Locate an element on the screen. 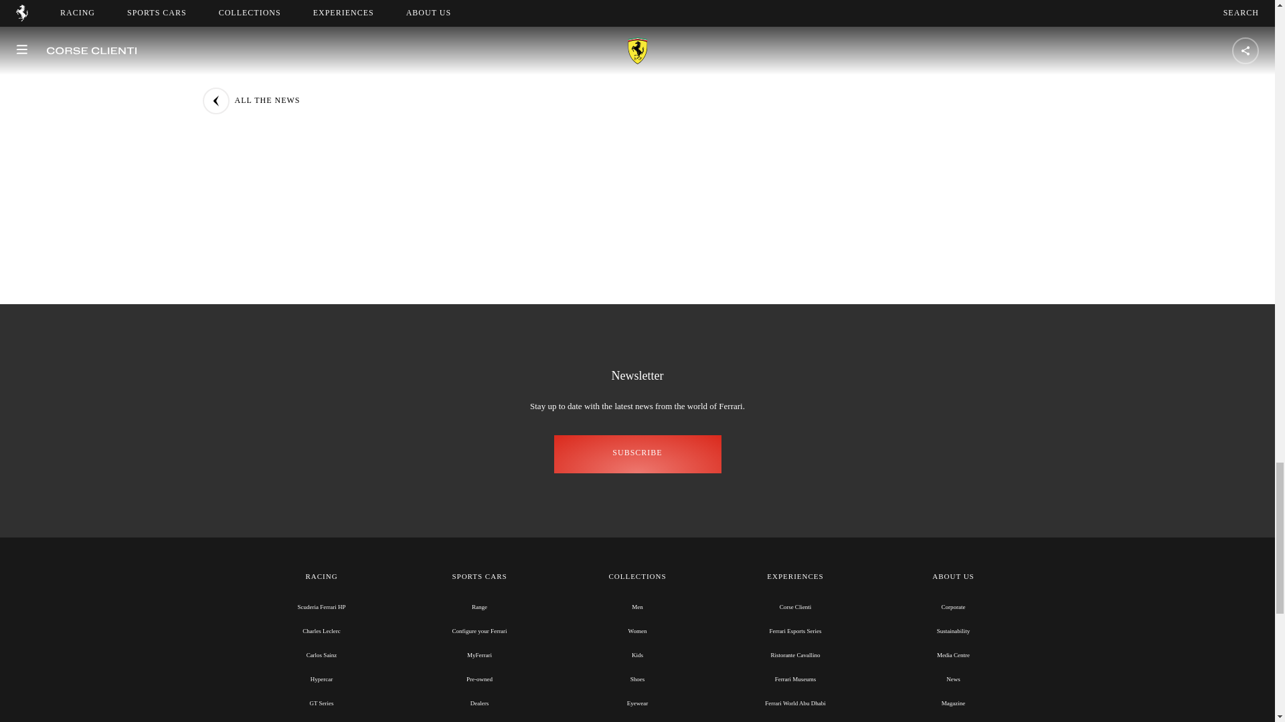 The height and width of the screenshot is (722, 1285). MyFerrari is located at coordinates (479, 655).